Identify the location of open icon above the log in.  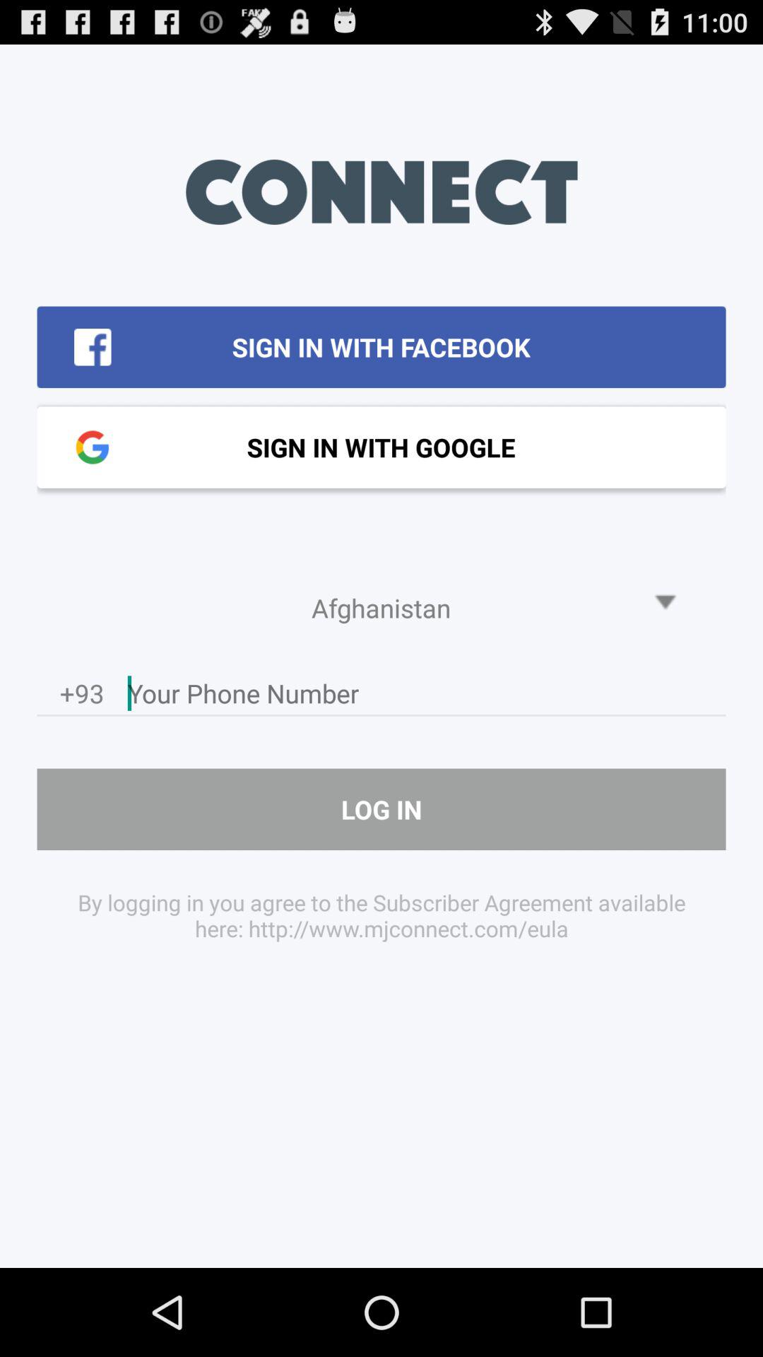
(82, 697).